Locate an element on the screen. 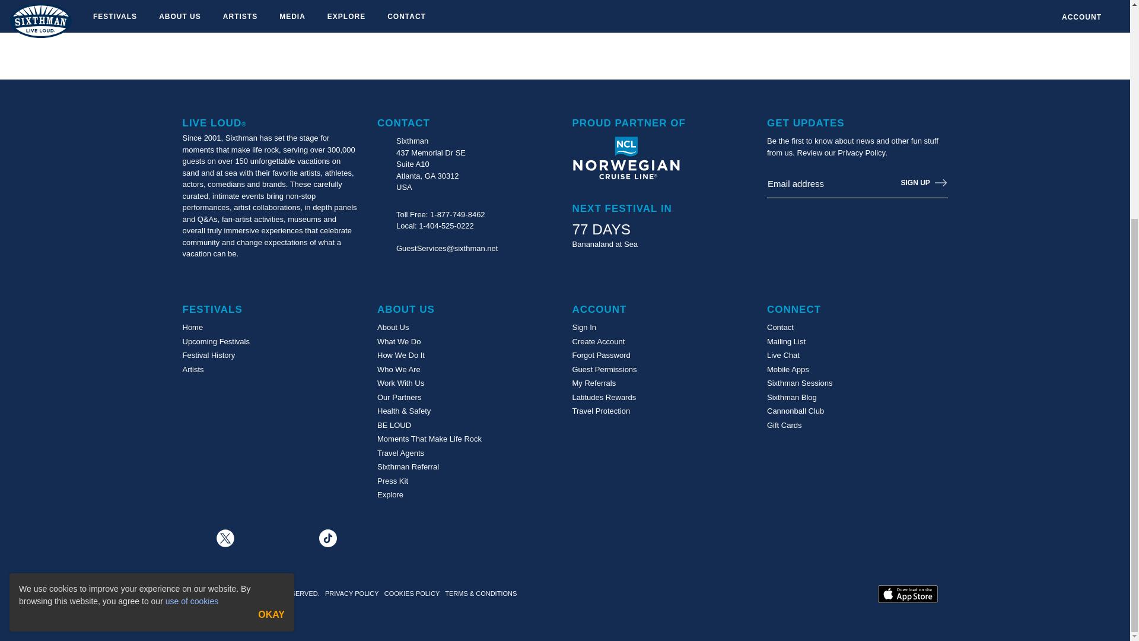 This screenshot has width=1139, height=641. Spotify is located at coordinates (260, 537).